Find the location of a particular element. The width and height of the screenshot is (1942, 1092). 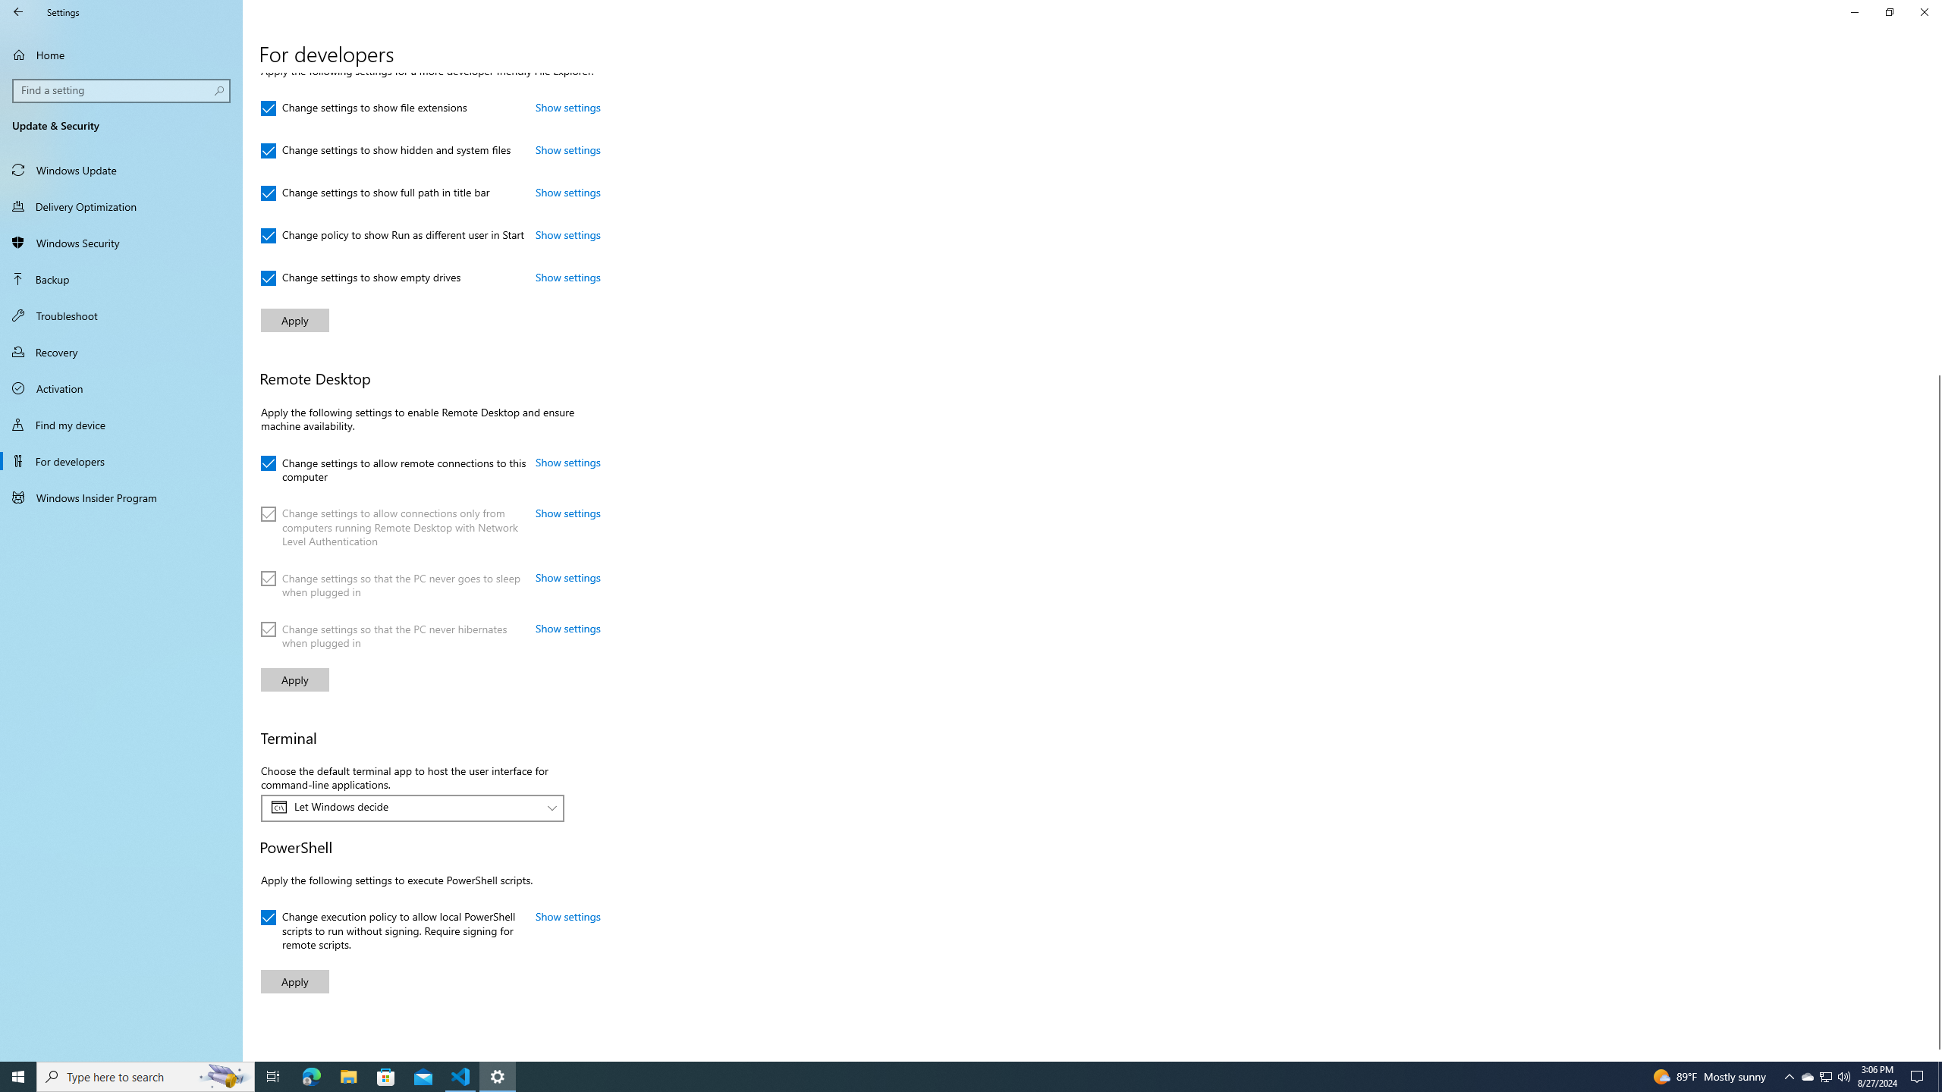

Backup is located at coordinates (121, 279).